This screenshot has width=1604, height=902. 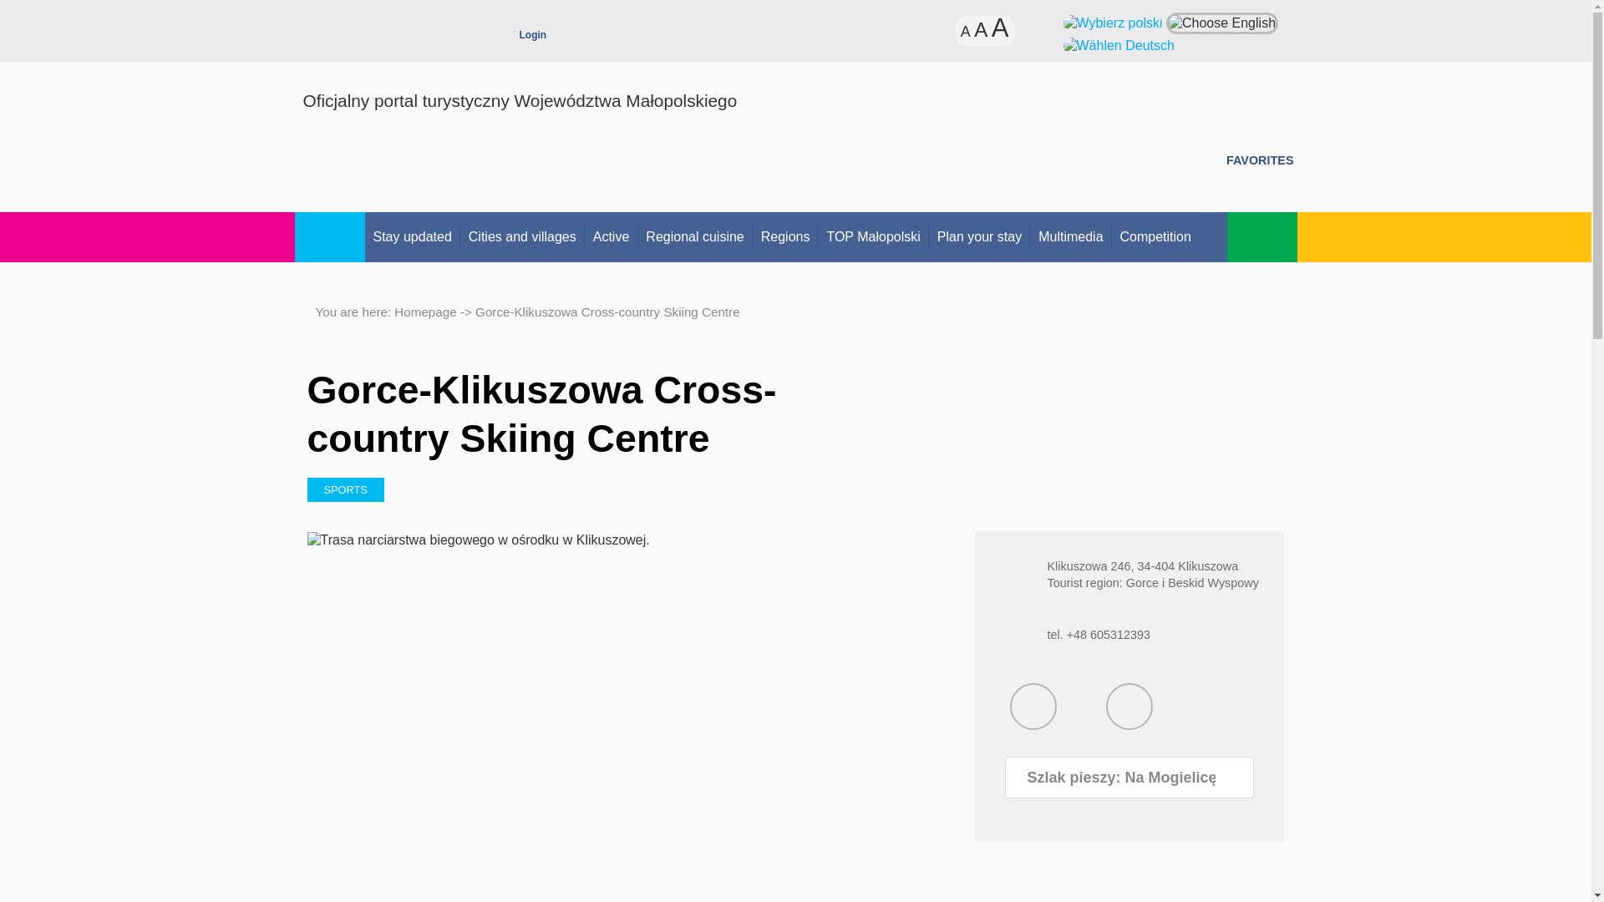 I want to click on Active, so click(x=612, y=237).